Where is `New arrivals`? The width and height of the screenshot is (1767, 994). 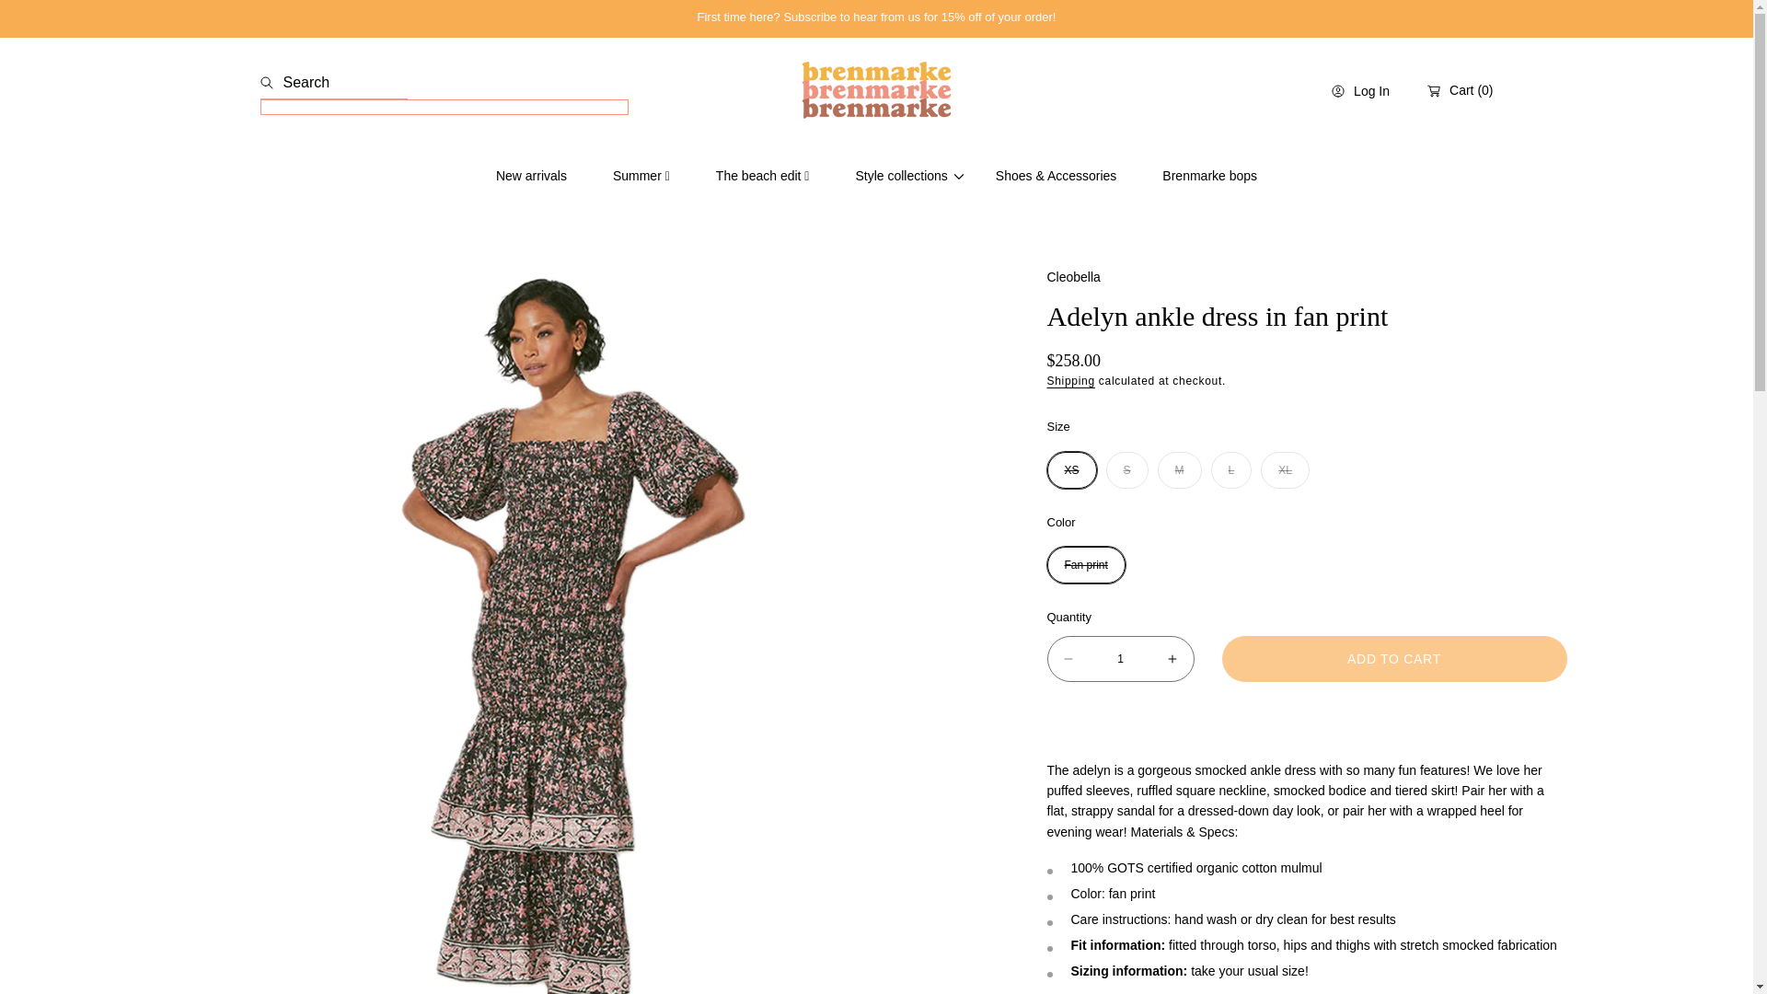 New arrivals is located at coordinates (532, 175).